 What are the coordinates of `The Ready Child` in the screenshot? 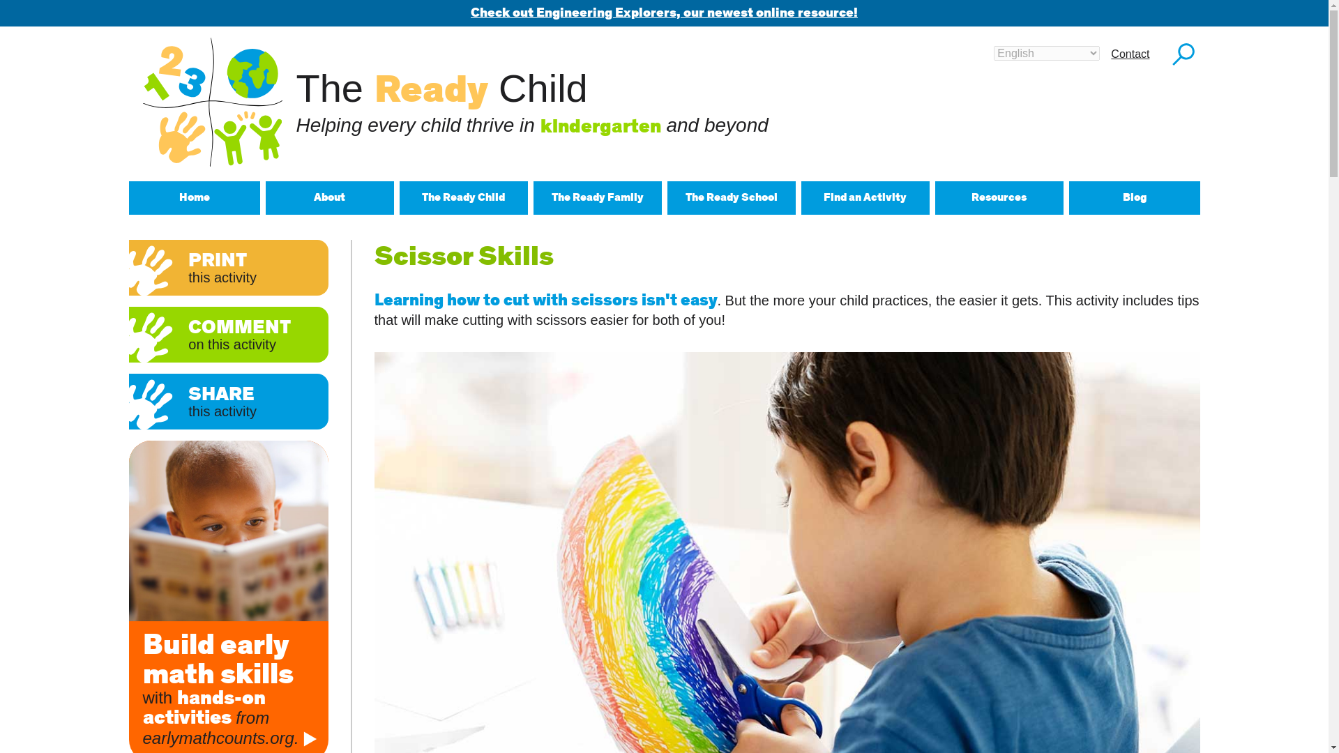 It's located at (463, 198).